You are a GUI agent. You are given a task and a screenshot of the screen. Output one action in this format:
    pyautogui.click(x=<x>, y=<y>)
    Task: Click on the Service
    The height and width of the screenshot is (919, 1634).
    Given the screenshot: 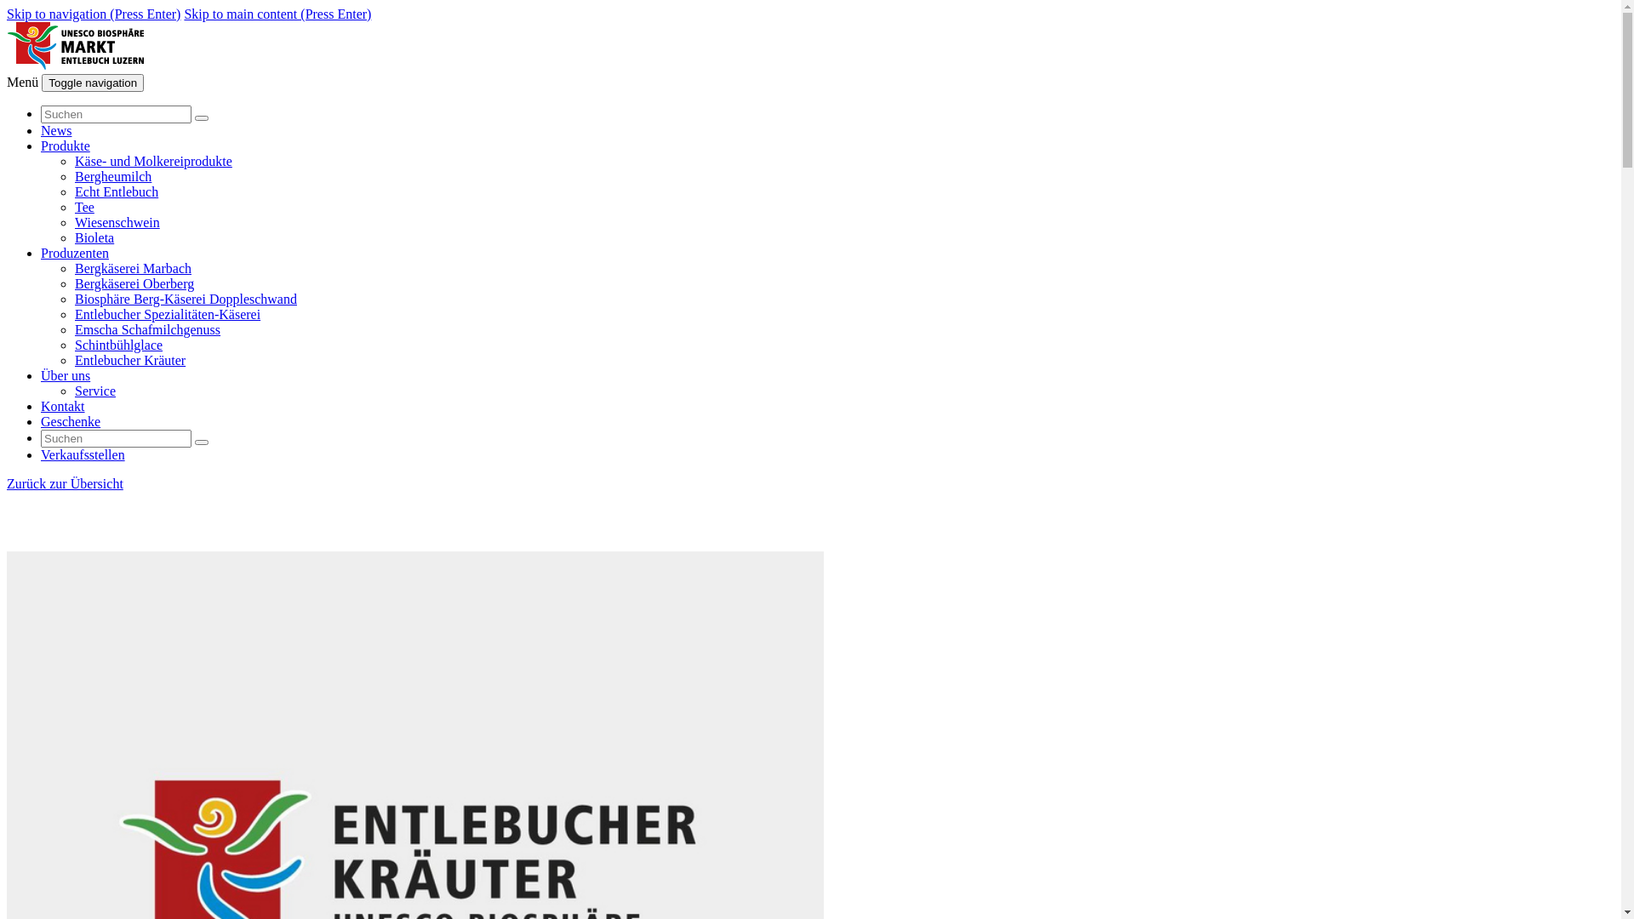 What is the action you would take?
    pyautogui.click(x=95, y=391)
    